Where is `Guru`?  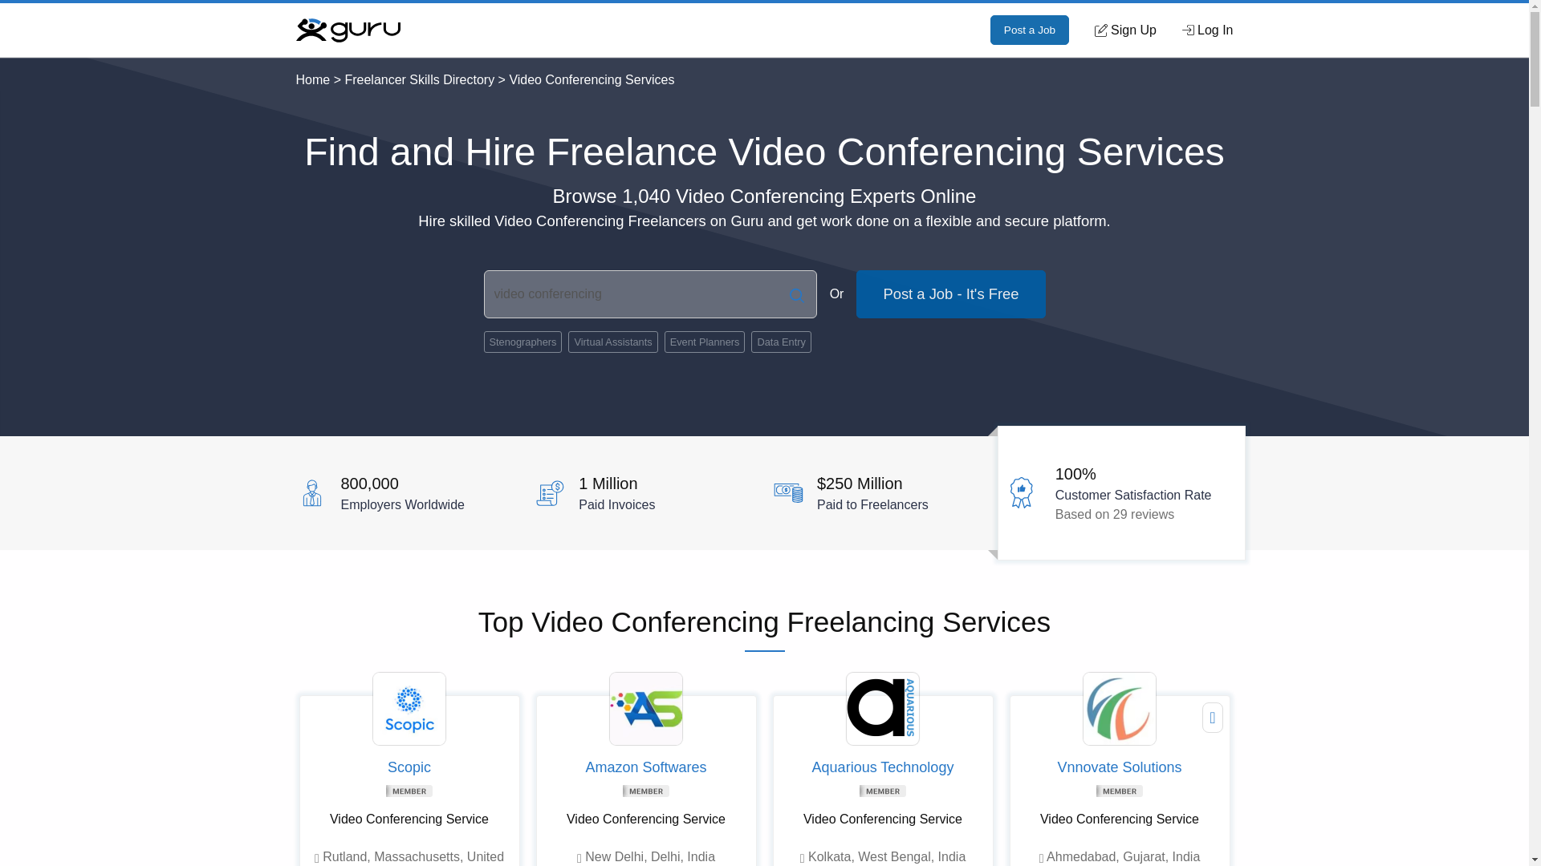
Guru is located at coordinates (347, 29).